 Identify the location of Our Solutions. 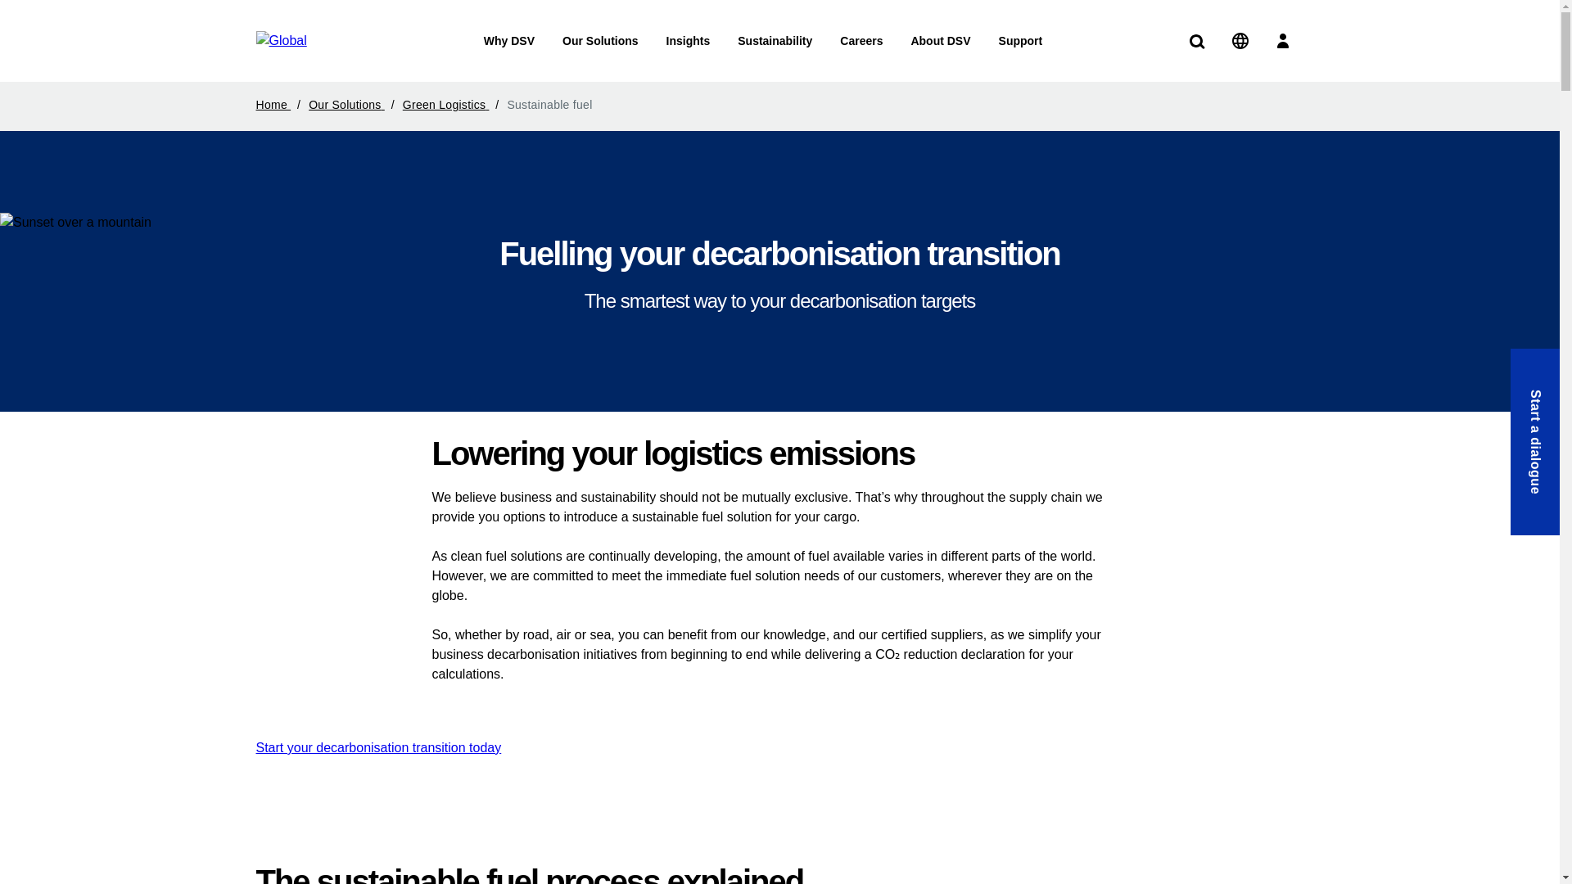
(600, 41).